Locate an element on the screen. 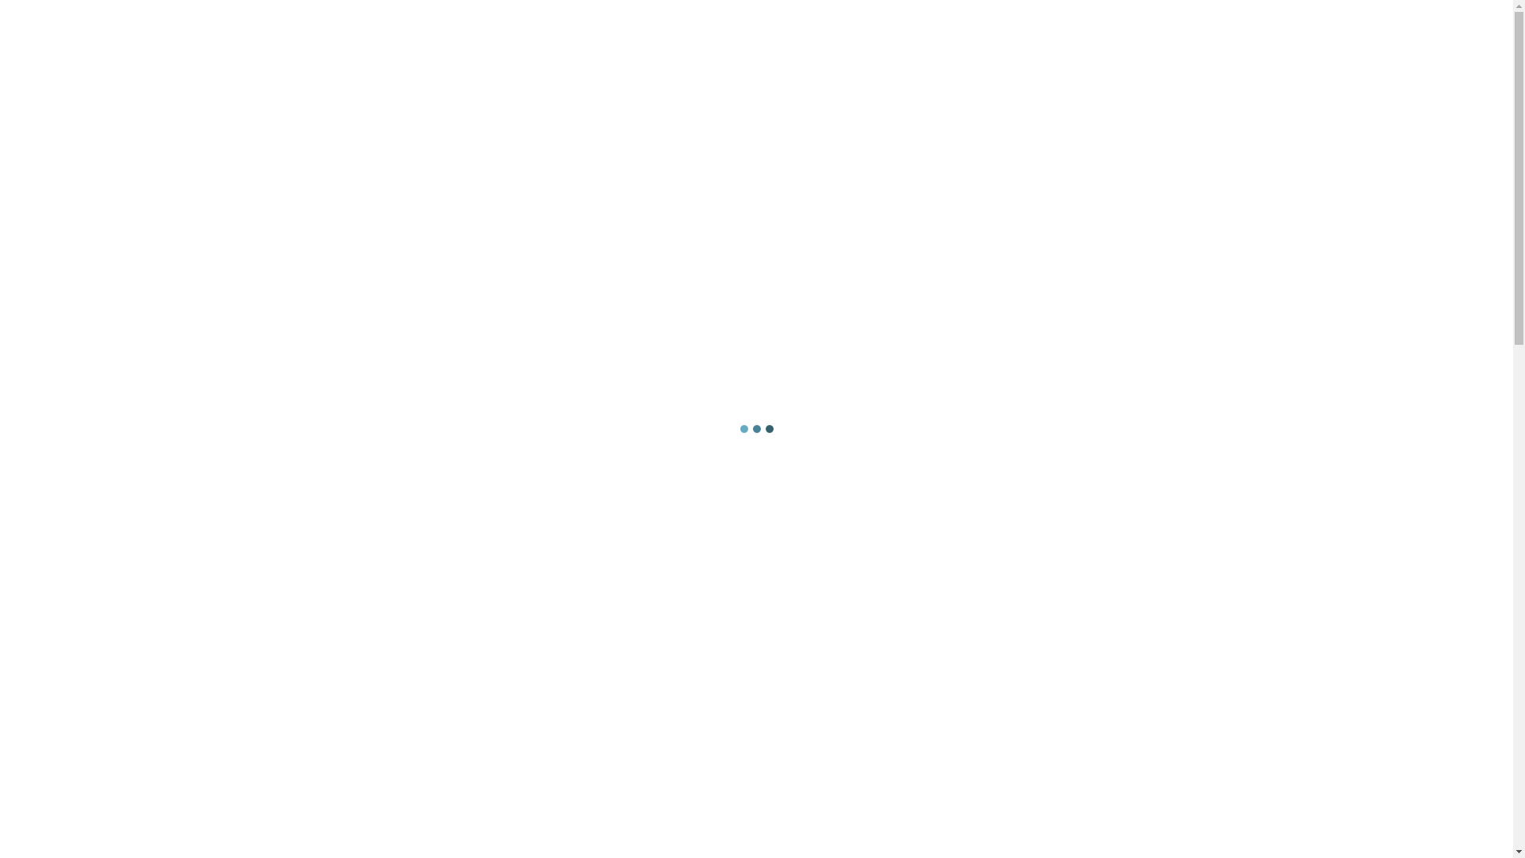 Image resolution: width=1525 pixels, height=858 pixels. Privacy & Policy is located at coordinates (375, 203).